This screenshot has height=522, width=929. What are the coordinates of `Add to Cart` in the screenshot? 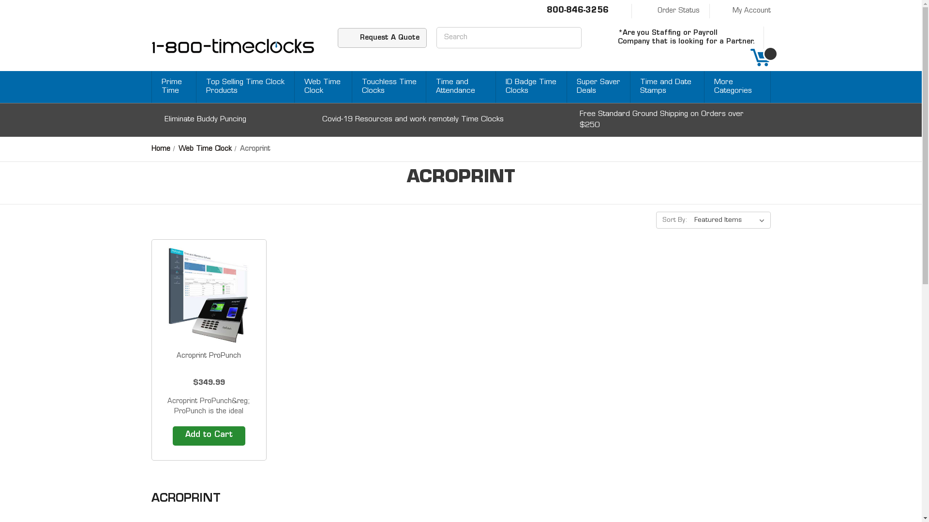 It's located at (209, 436).